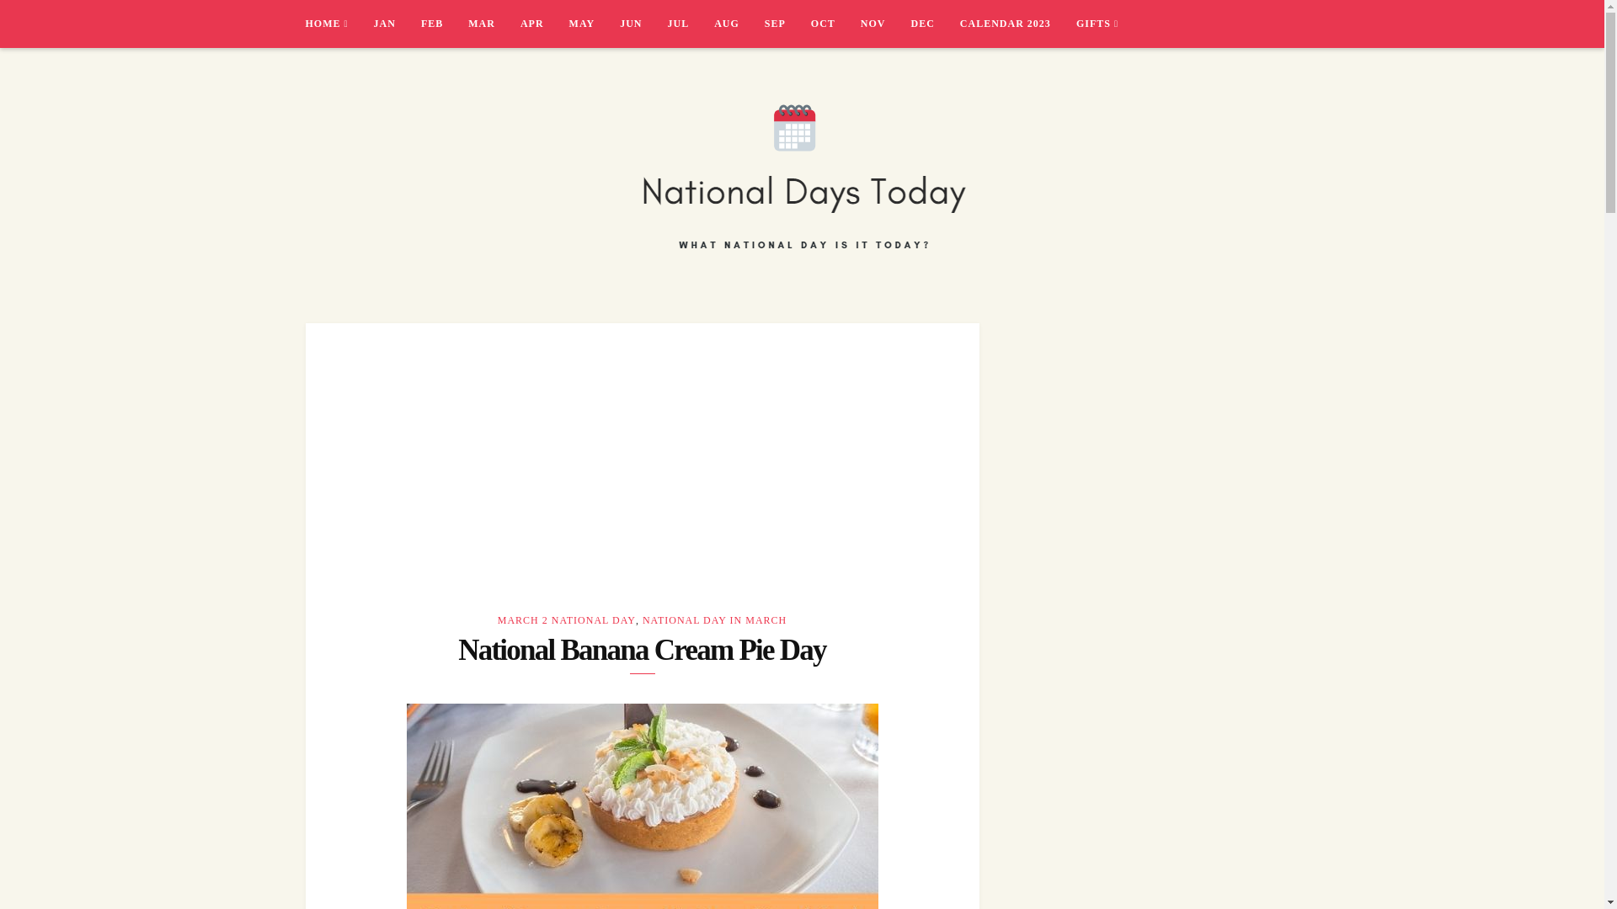 The height and width of the screenshot is (909, 1617). I want to click on National Banana Cream Pie Day, so click(642, 455).